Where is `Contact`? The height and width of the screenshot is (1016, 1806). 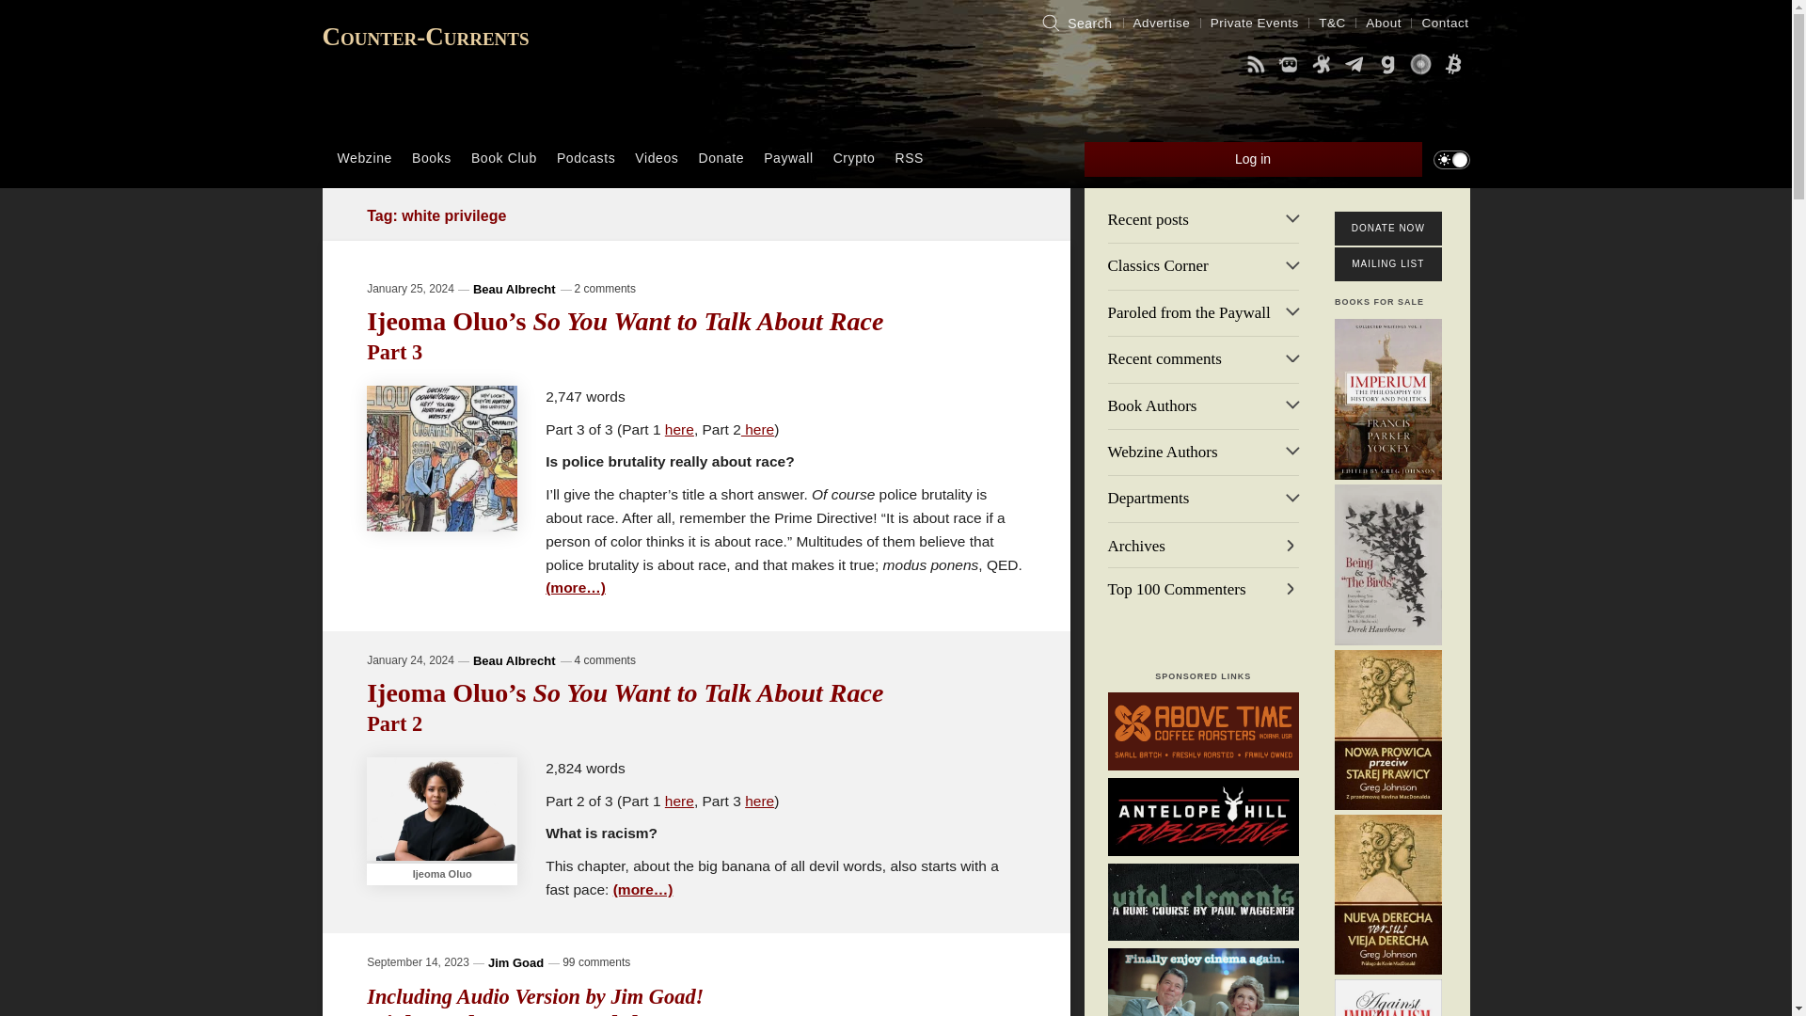
Contact is located at coordinates (1445, 23).